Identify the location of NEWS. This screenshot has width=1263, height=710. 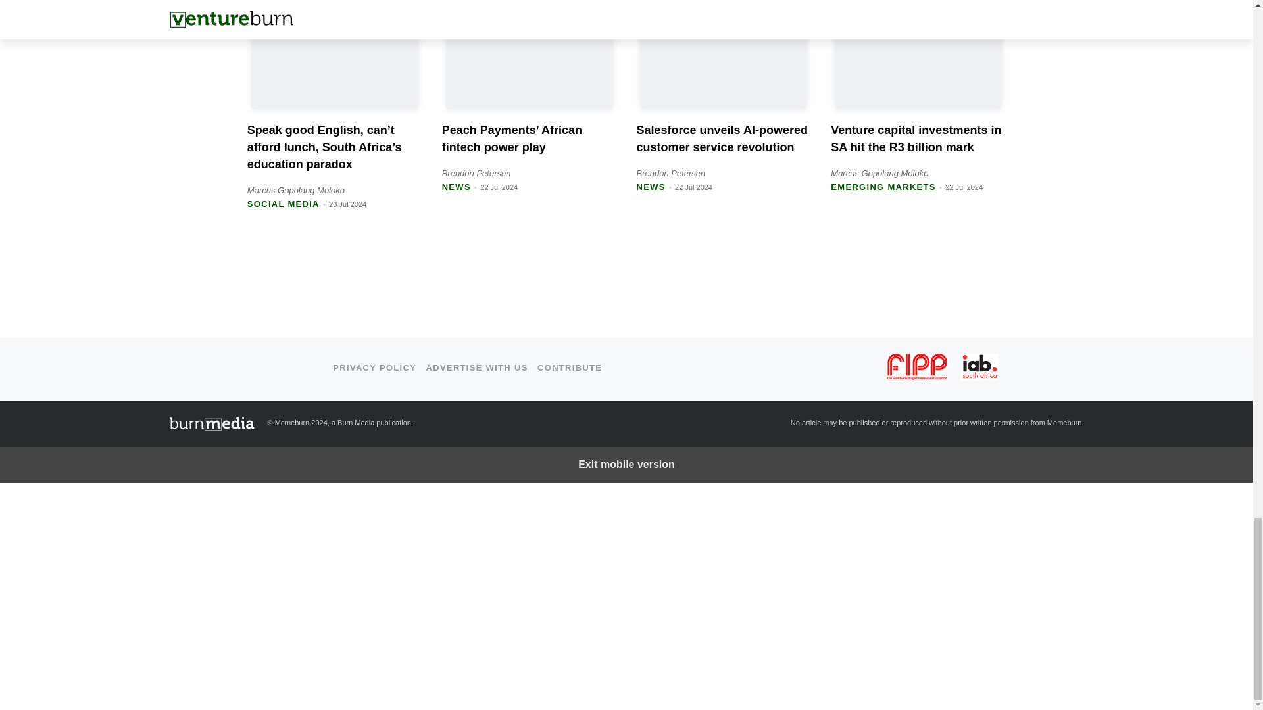
(457, 187).